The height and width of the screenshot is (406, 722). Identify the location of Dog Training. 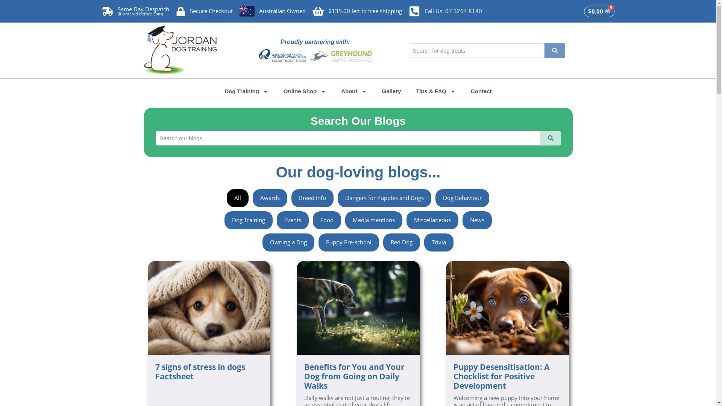
(249, 220).